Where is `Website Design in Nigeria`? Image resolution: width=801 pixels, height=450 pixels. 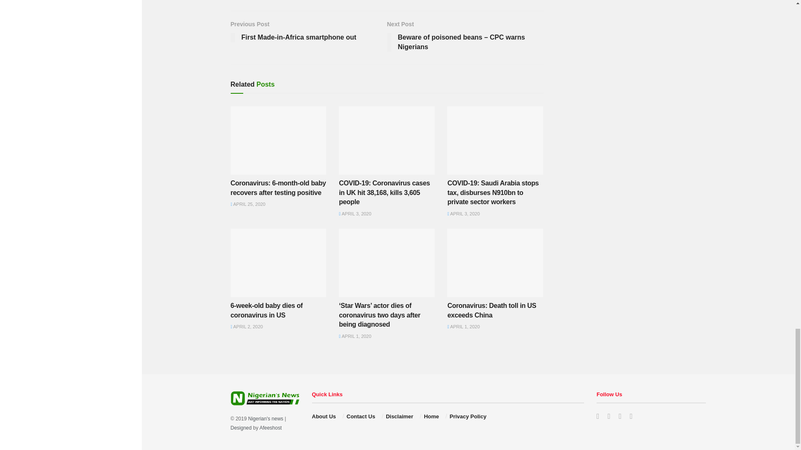
Website Design in Nigeria is located at coordinates (241, 427).